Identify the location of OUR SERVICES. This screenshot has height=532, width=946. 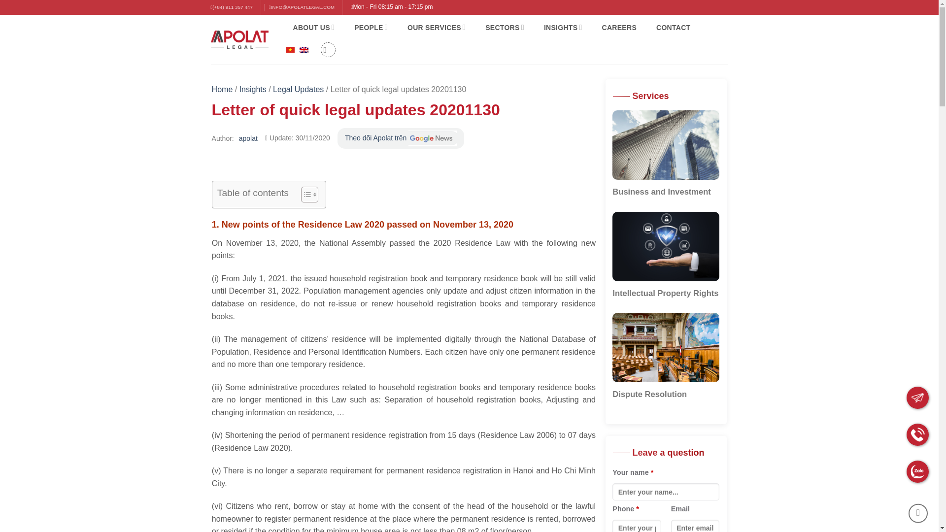
(437, 27).